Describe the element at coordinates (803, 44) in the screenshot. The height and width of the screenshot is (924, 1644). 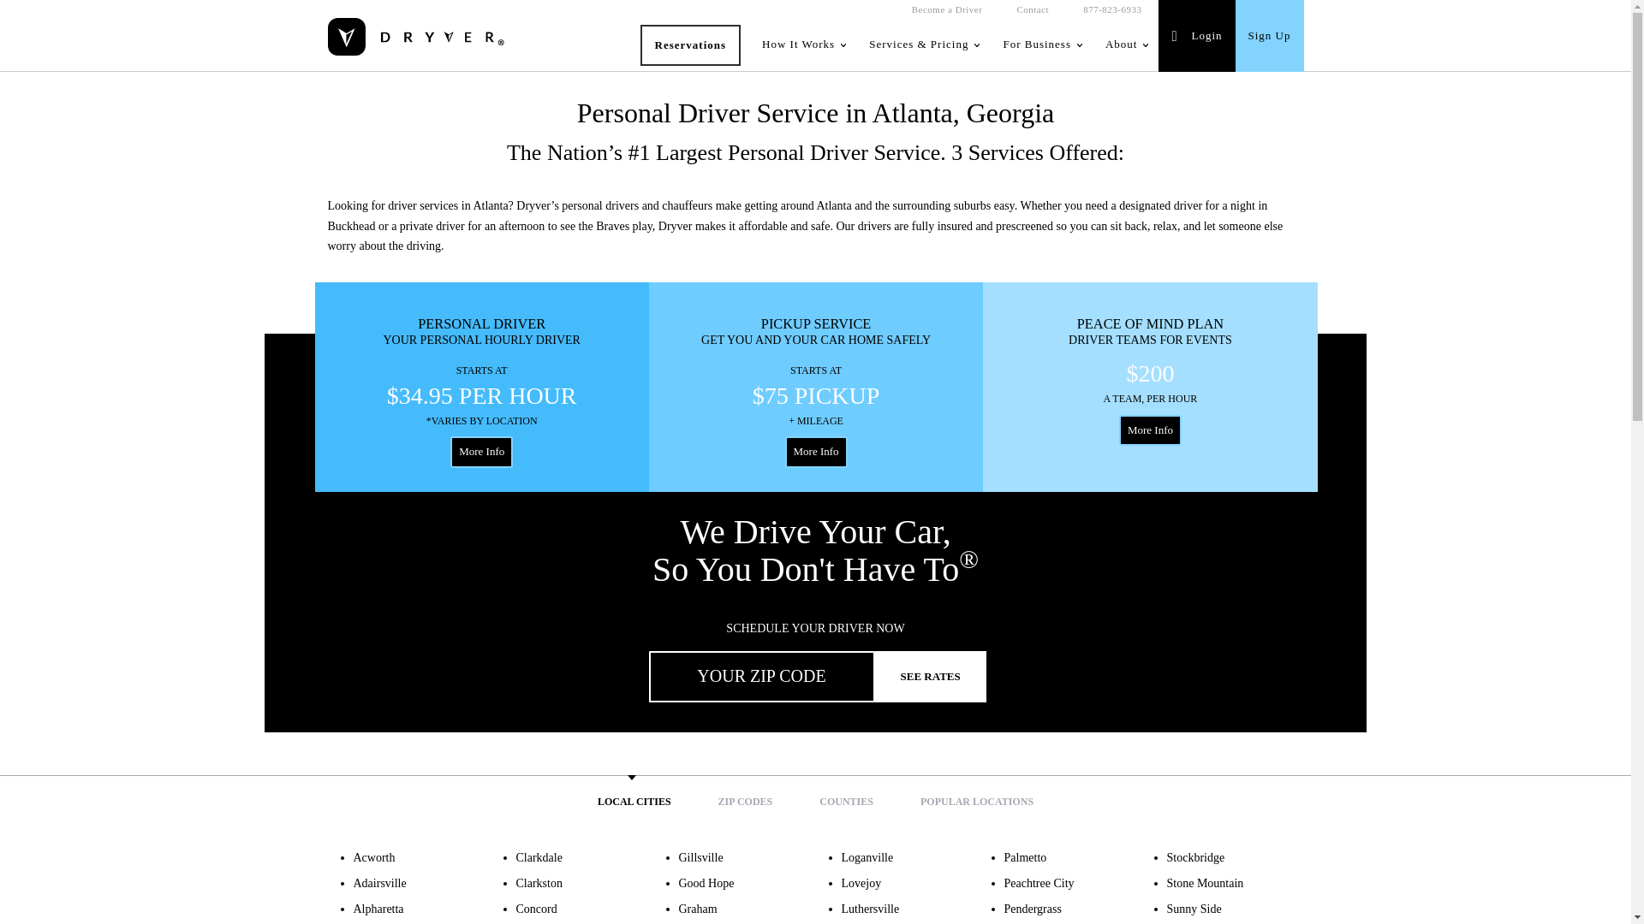
I see `How It Works` at that location.